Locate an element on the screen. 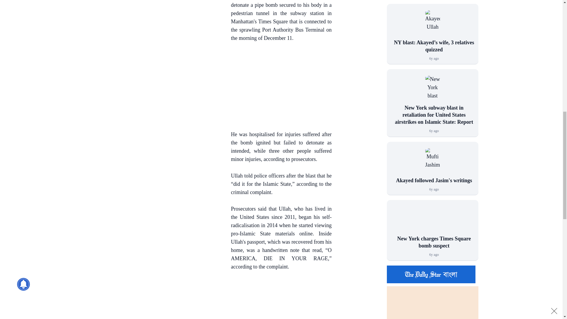 The height and width of the screenshot is (319, 567). 3rd party ad content is located at coordinates (130, 5).